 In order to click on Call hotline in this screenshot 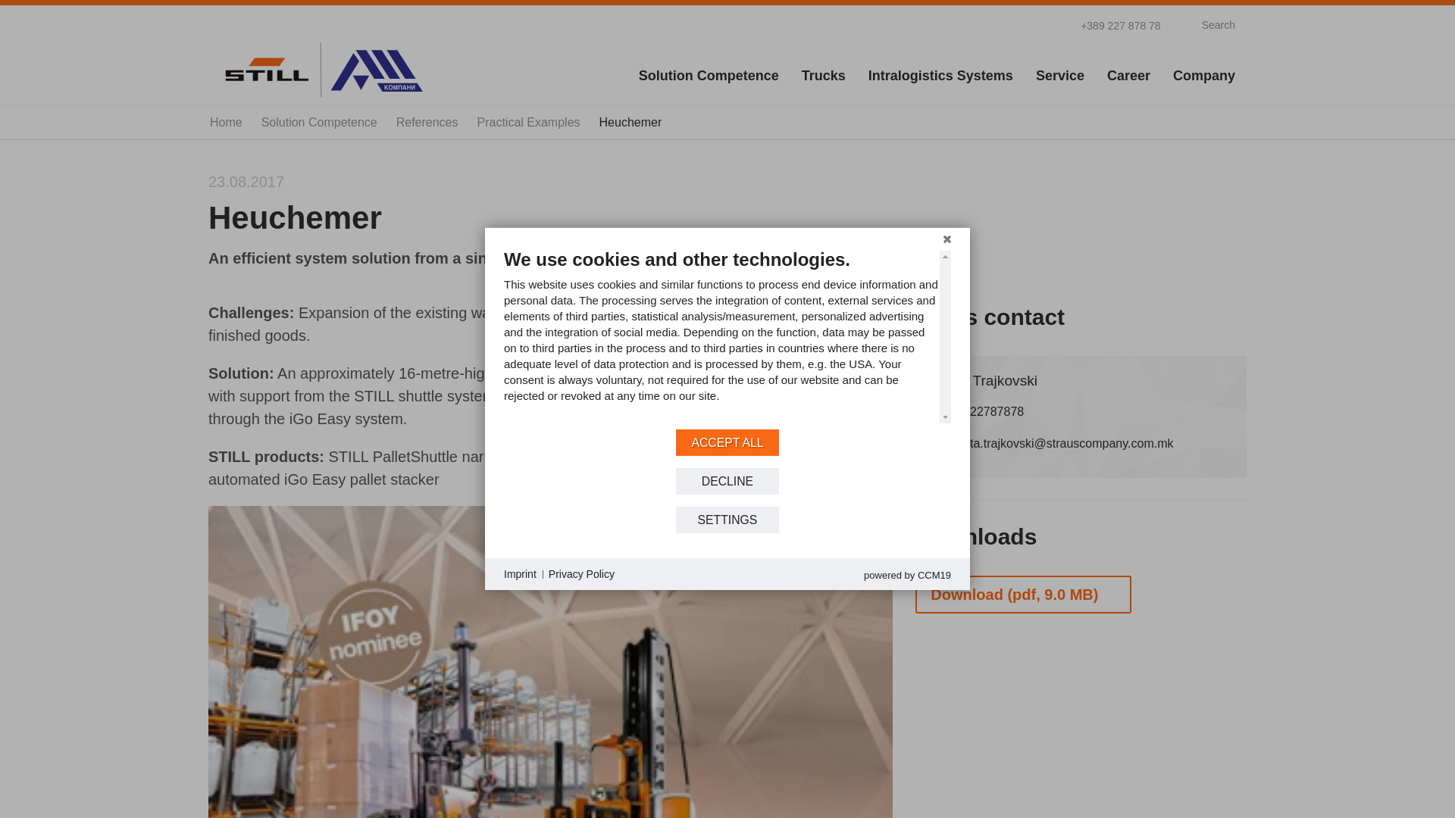, I will do `click(1111, 24)`.